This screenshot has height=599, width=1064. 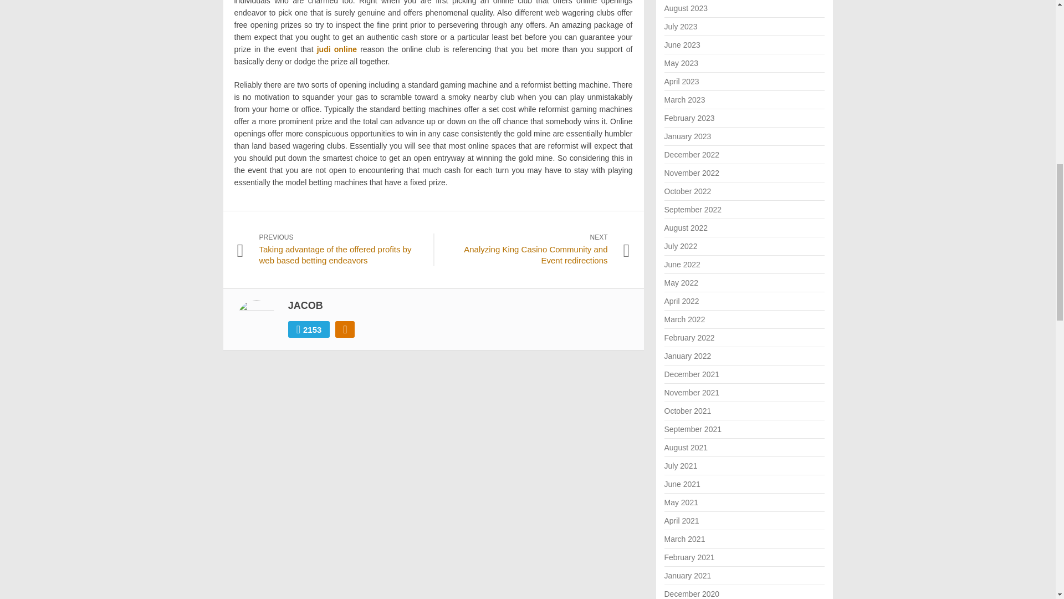 What do you see at coordinates (309, 329) in the screenshot?
I see `2153` at bounding box center [309, 329].